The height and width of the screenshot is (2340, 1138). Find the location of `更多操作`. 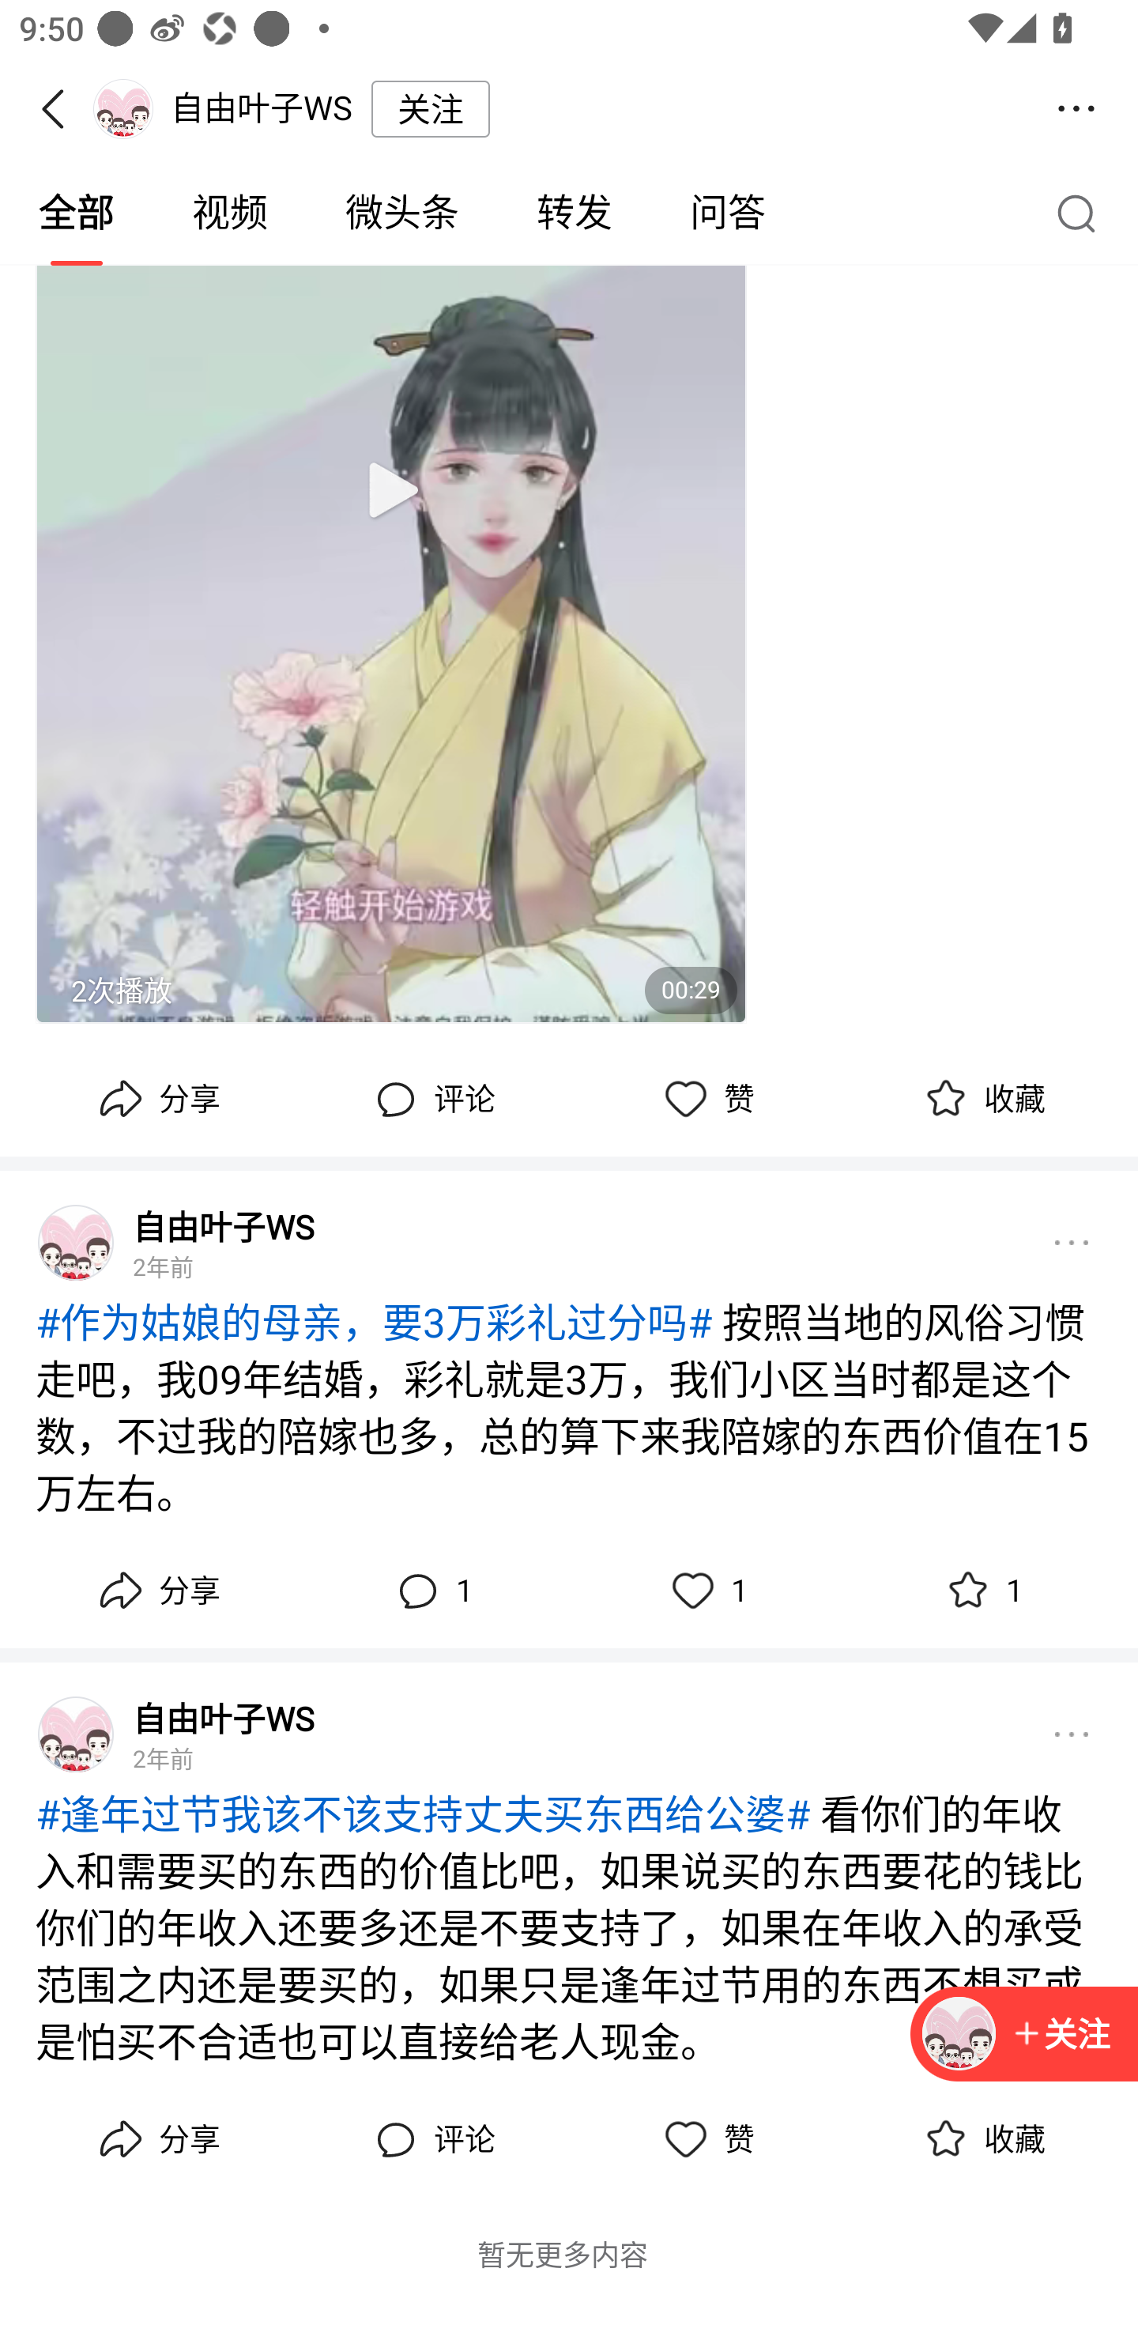

更多操作 is located at coordinates (1076, 109).